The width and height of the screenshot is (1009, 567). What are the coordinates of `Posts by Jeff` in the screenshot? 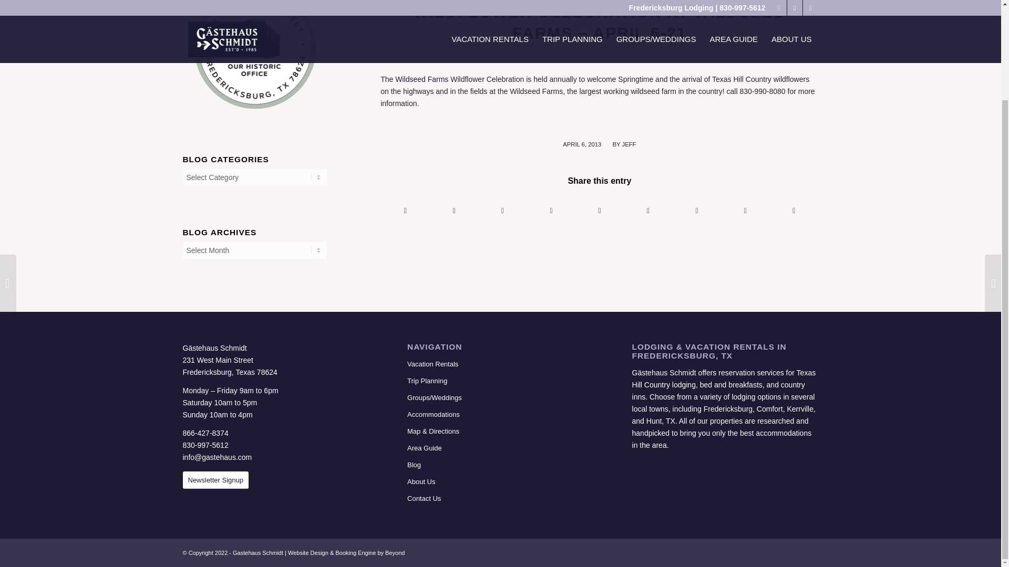 It's located at (629, 144).